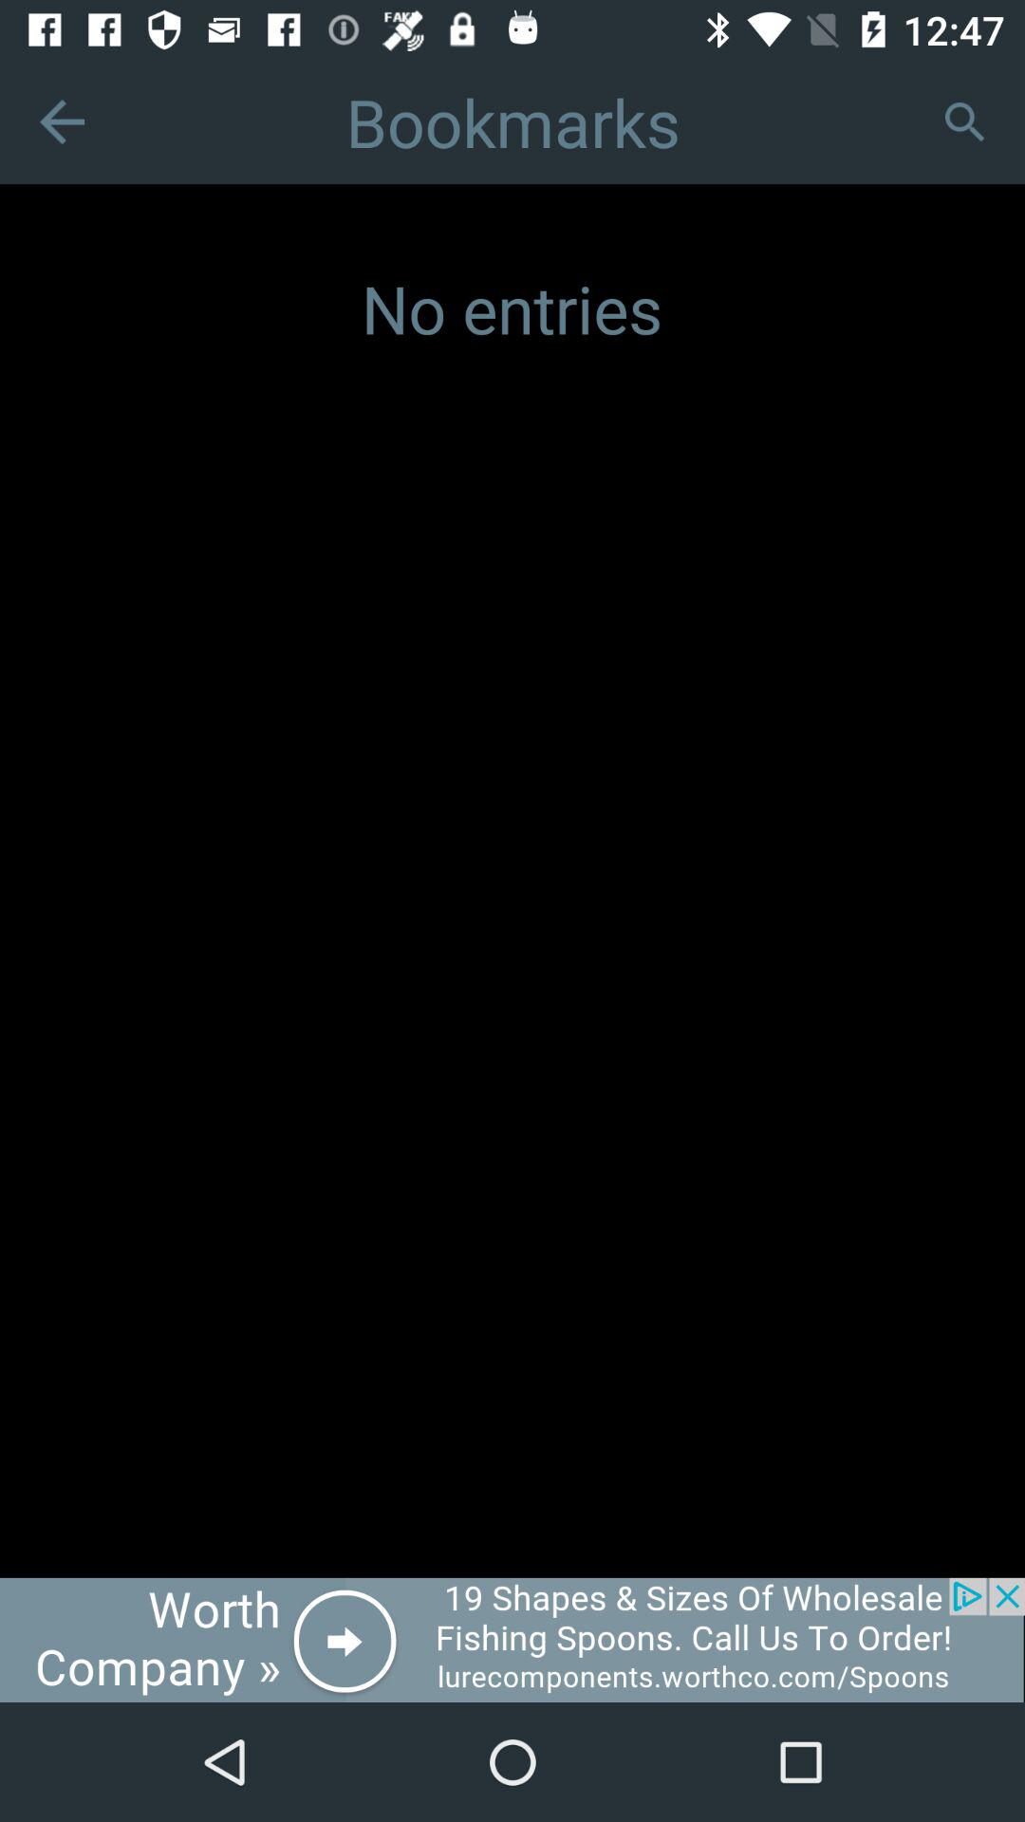  I want to click on advertisement area, so click(512, 1640).